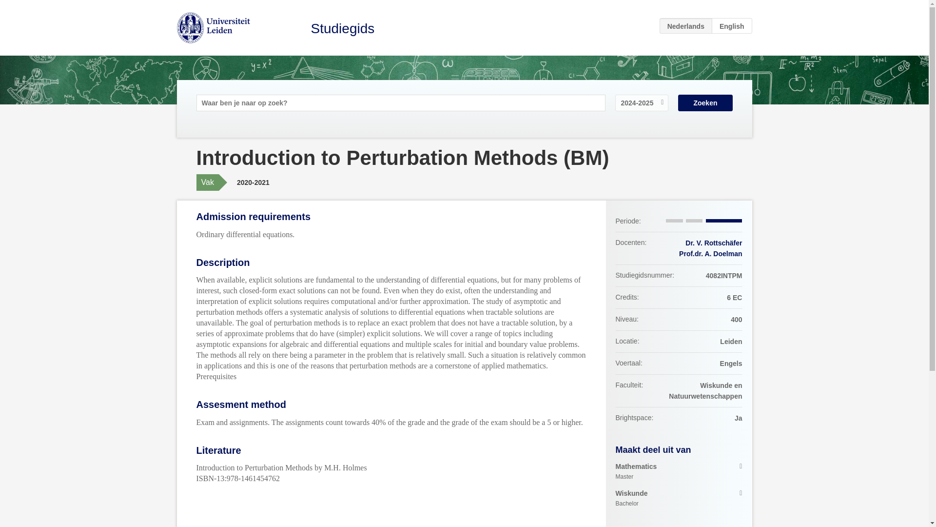  What do you see at coordinates (711, 254) in the screenshot?
I see `Studiegids` at bounding box center [711, 254].